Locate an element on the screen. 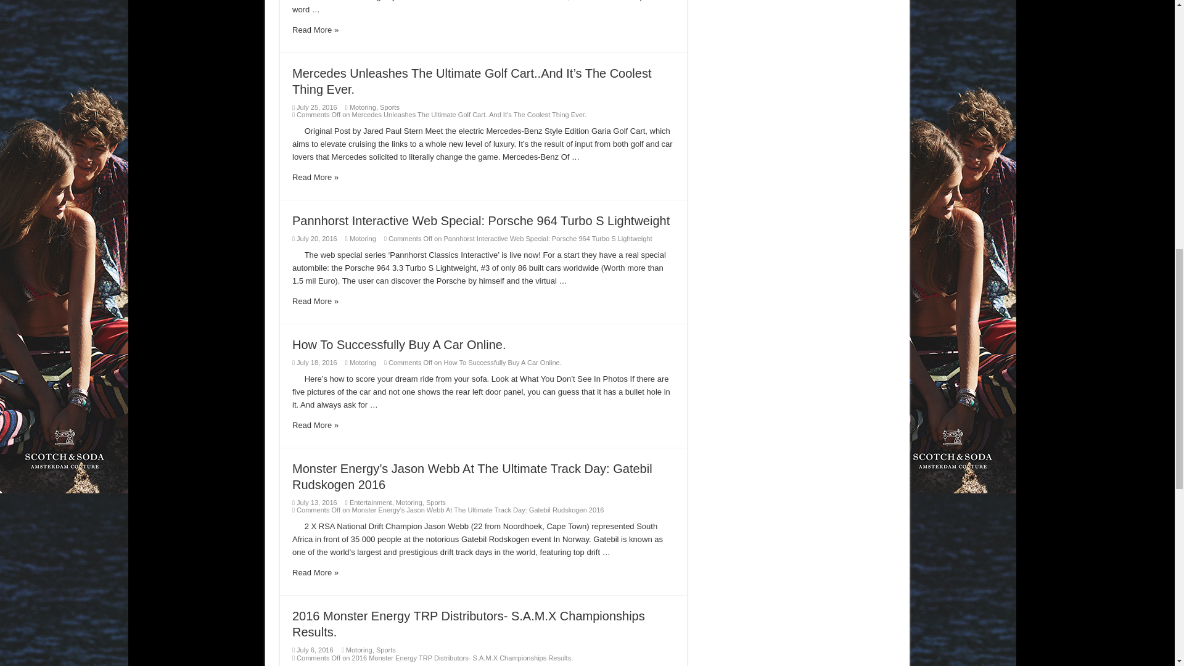  Sports is located at coordinates (390, 107).